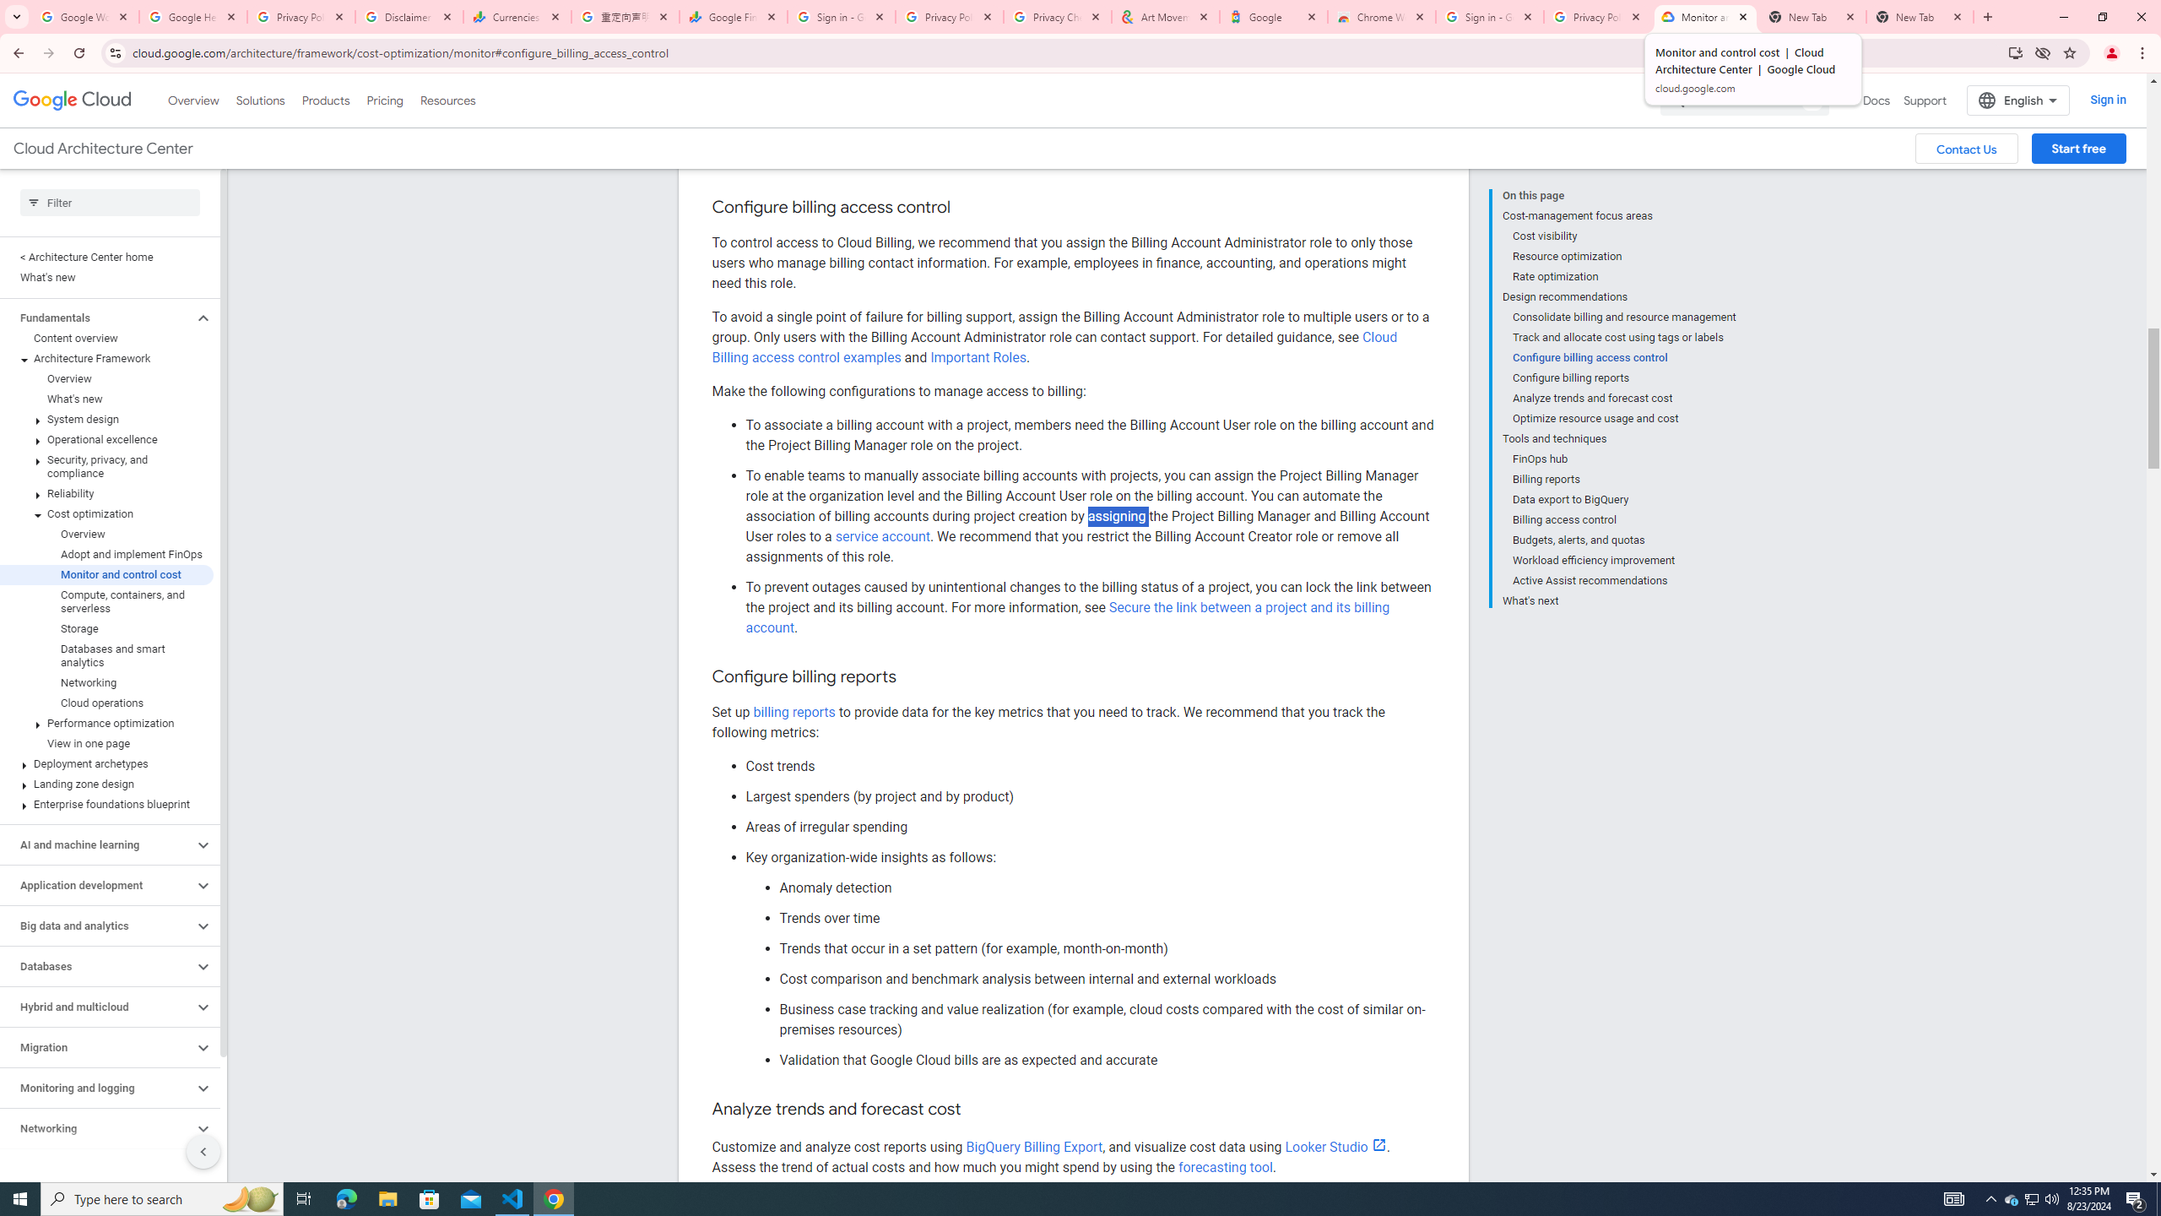  What do you see at coordinates (106, 601) in the screenshot?
I see `Compute, containers, and serverless` at bounding box center [106, 601].